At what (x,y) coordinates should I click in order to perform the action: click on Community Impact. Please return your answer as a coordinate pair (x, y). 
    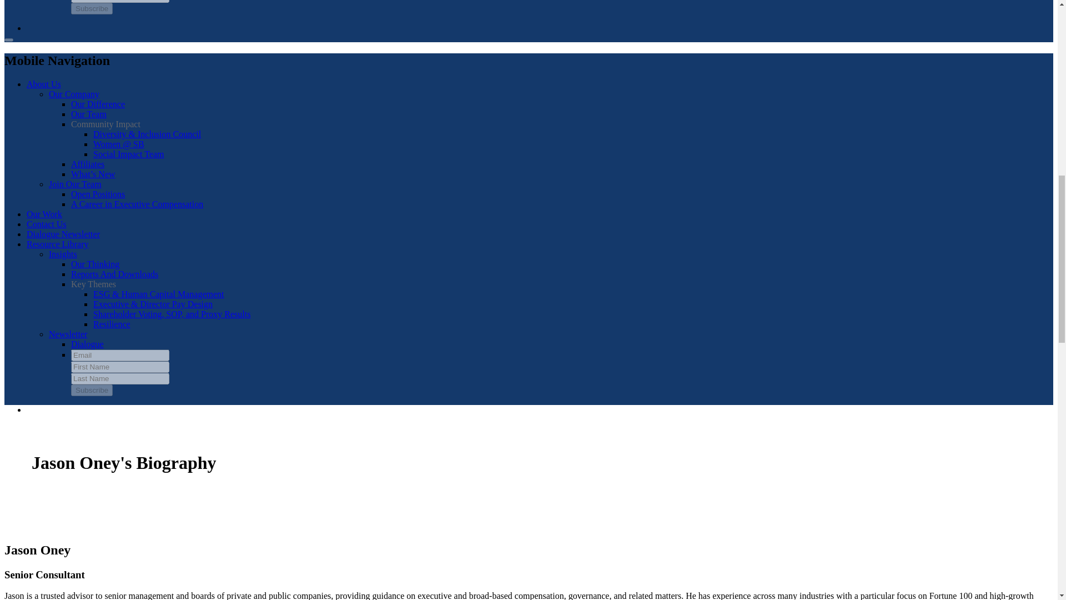
    Looking at the image, I should click on (105, 124).